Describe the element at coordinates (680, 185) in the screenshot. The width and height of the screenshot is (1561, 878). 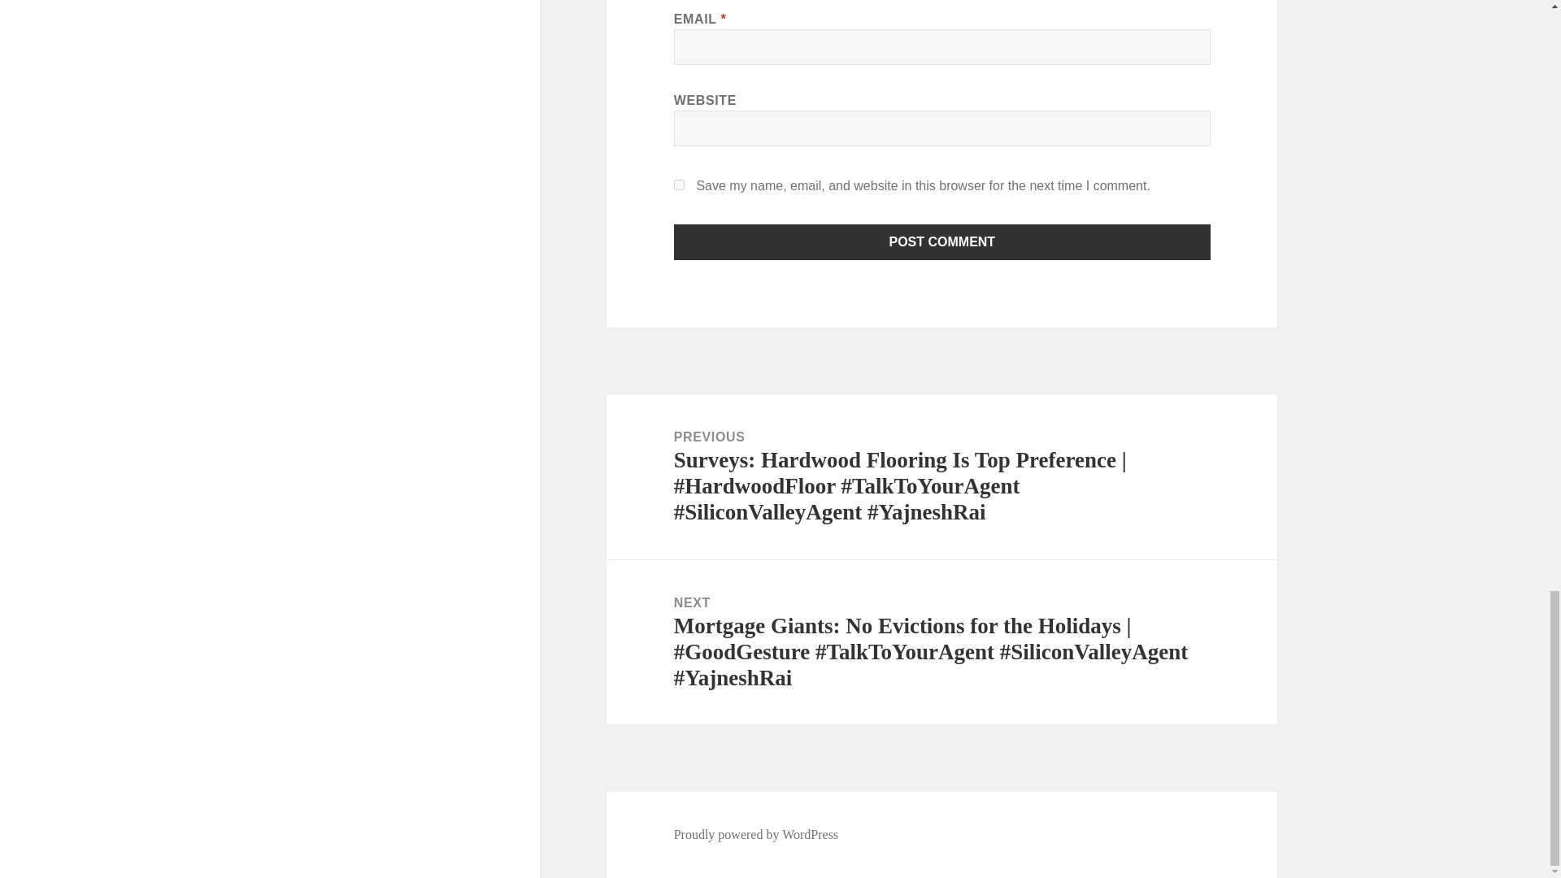
I see `yes` at that location.